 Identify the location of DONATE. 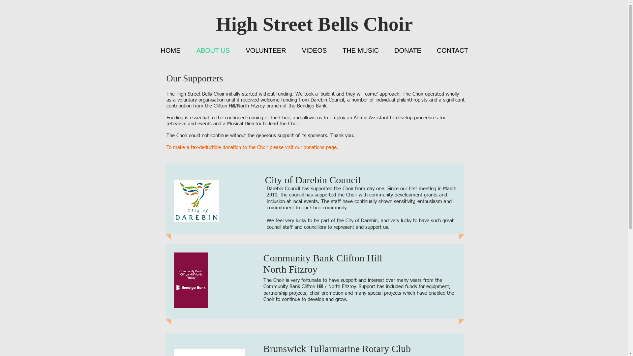
(407, 51).